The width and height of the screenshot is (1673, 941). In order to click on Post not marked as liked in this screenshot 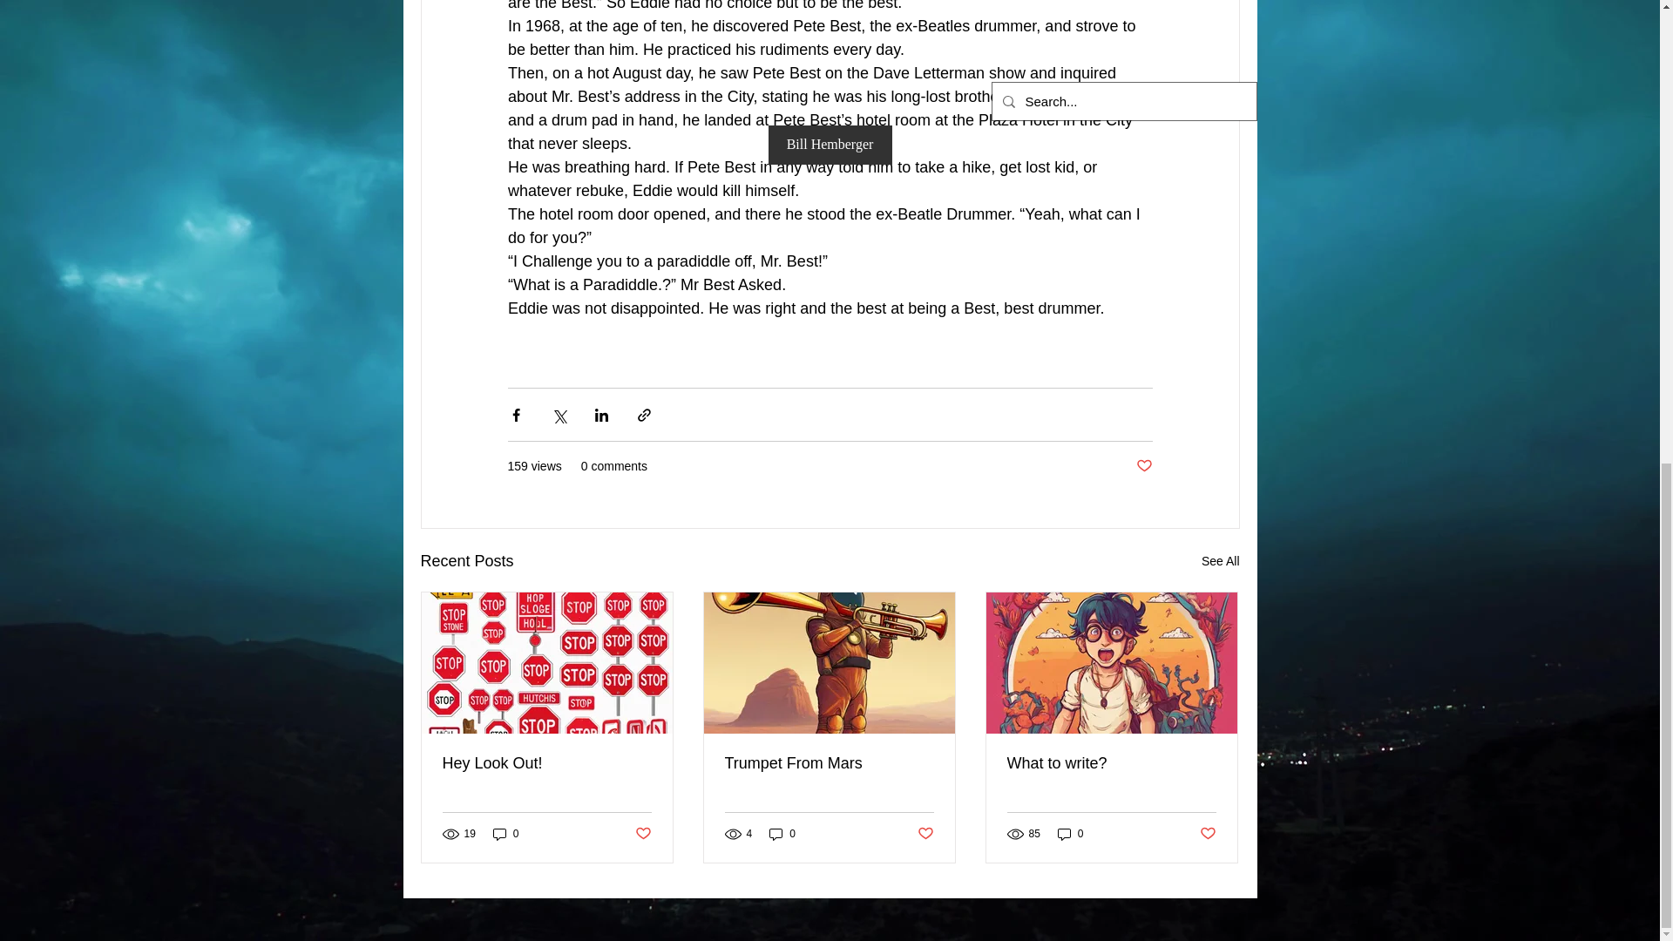, I will do `click(1208, 834)`.